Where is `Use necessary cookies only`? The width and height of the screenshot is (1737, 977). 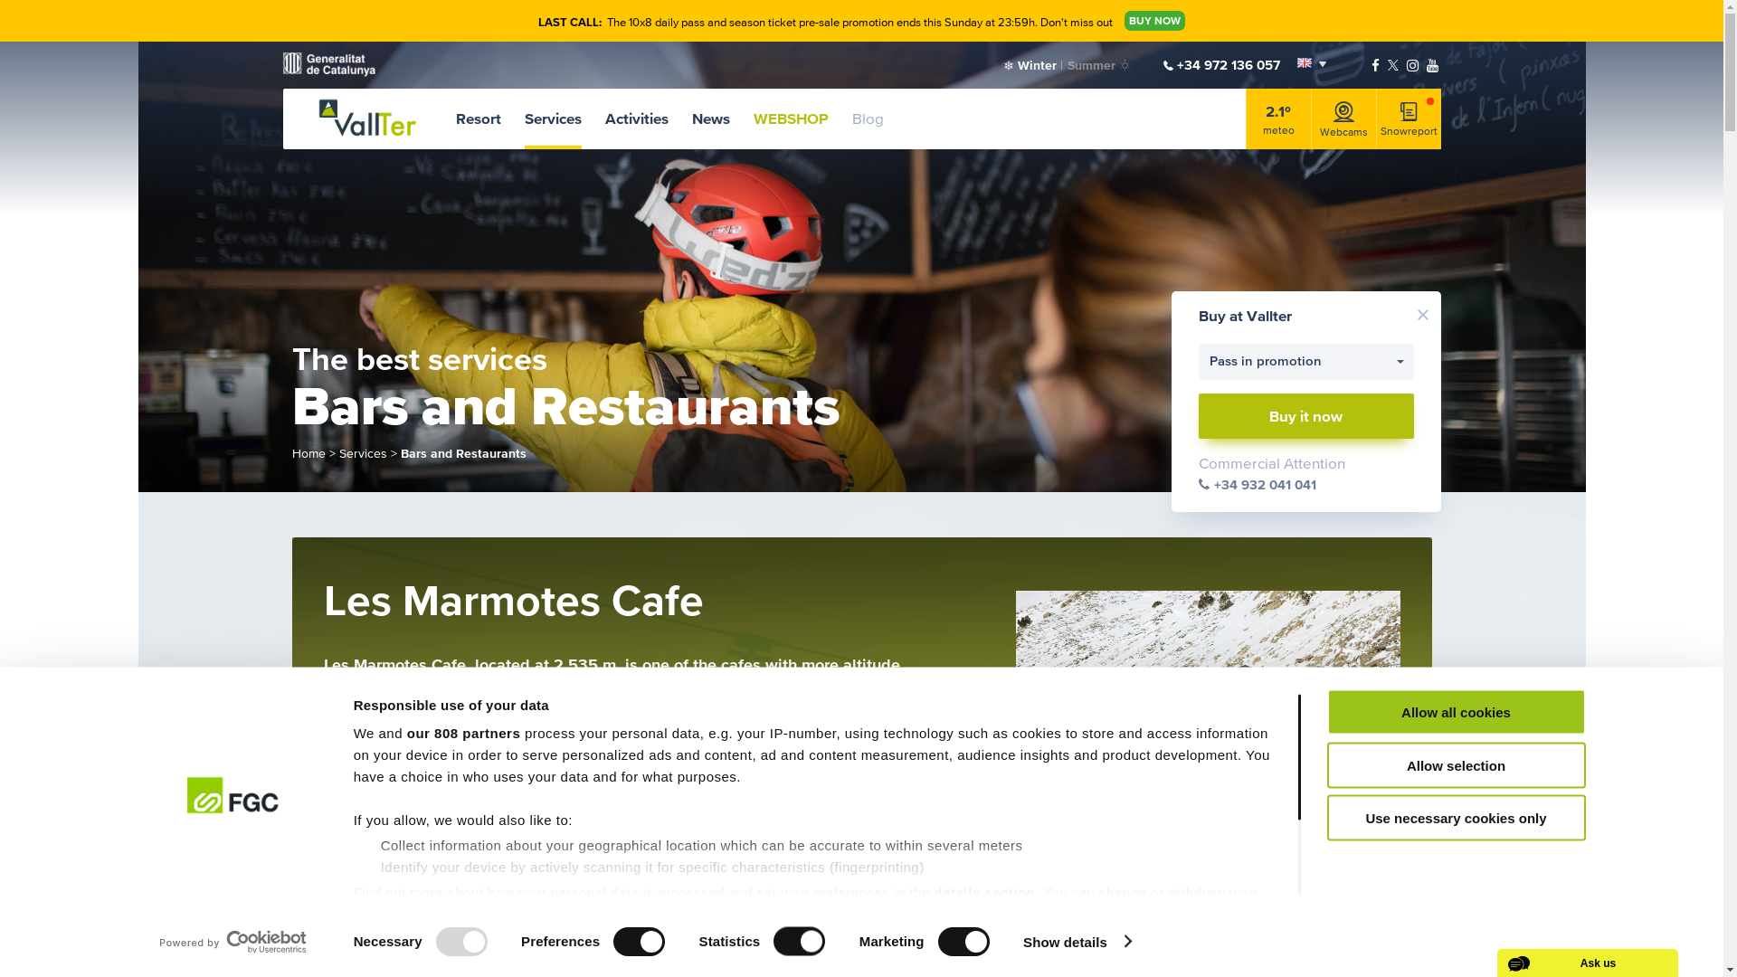 Use necessary cookies only is located at coordinates (1456, 818).